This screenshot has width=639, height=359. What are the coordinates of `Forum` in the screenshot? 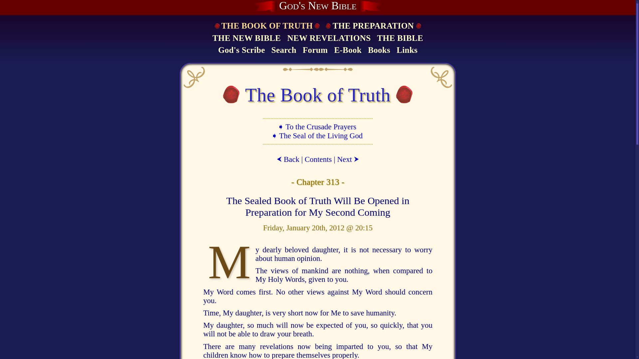 It's located at (315, 50).